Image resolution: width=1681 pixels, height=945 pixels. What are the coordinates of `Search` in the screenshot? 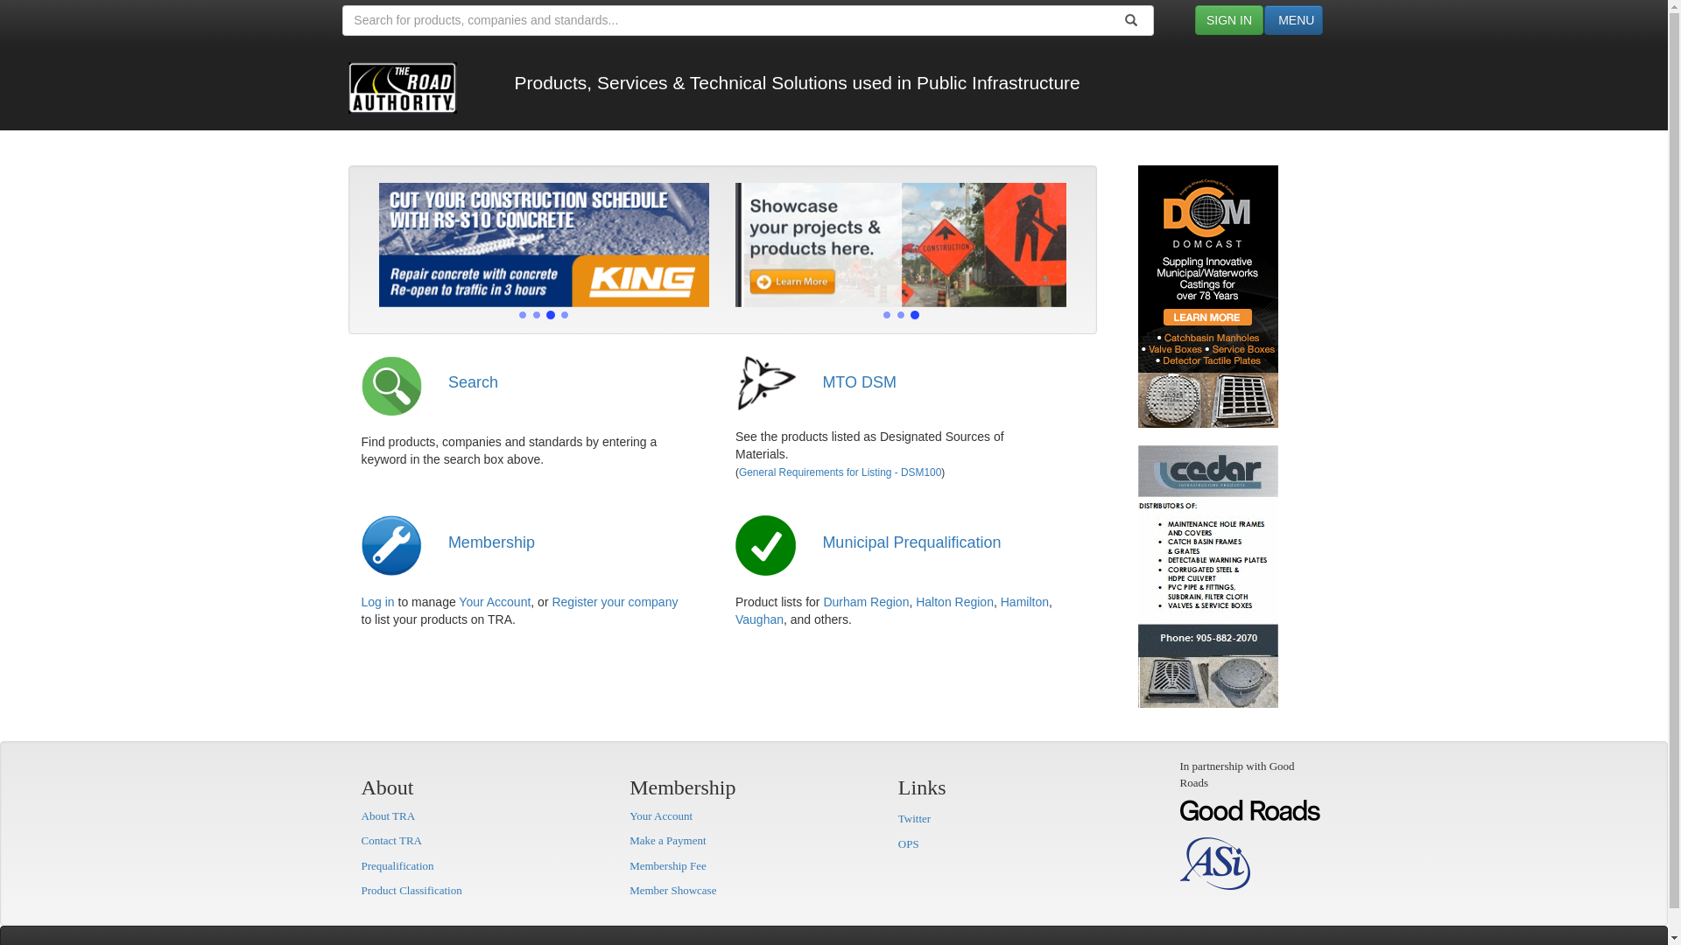 It's located at (473, 381).